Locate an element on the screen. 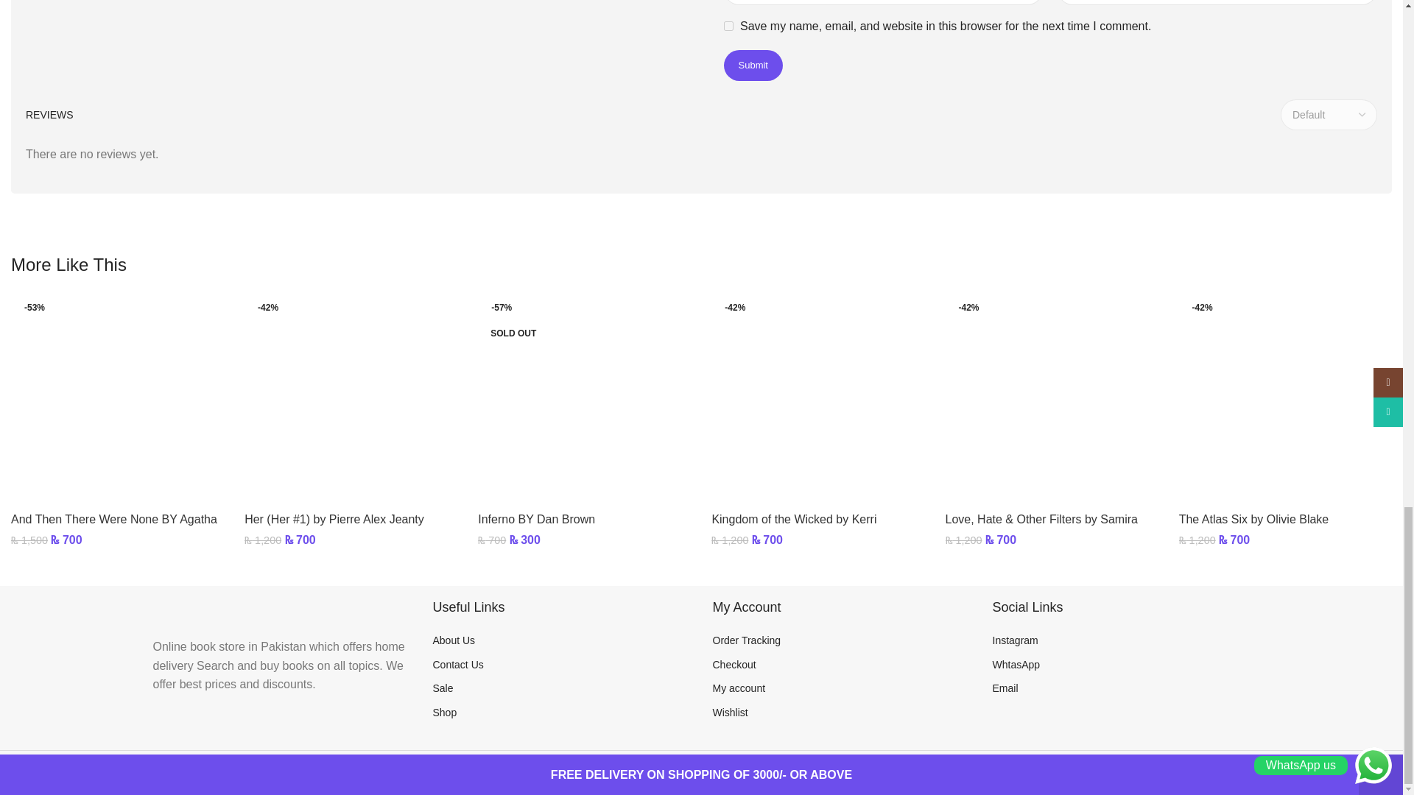  Submit is located at coordinates (752, 66).